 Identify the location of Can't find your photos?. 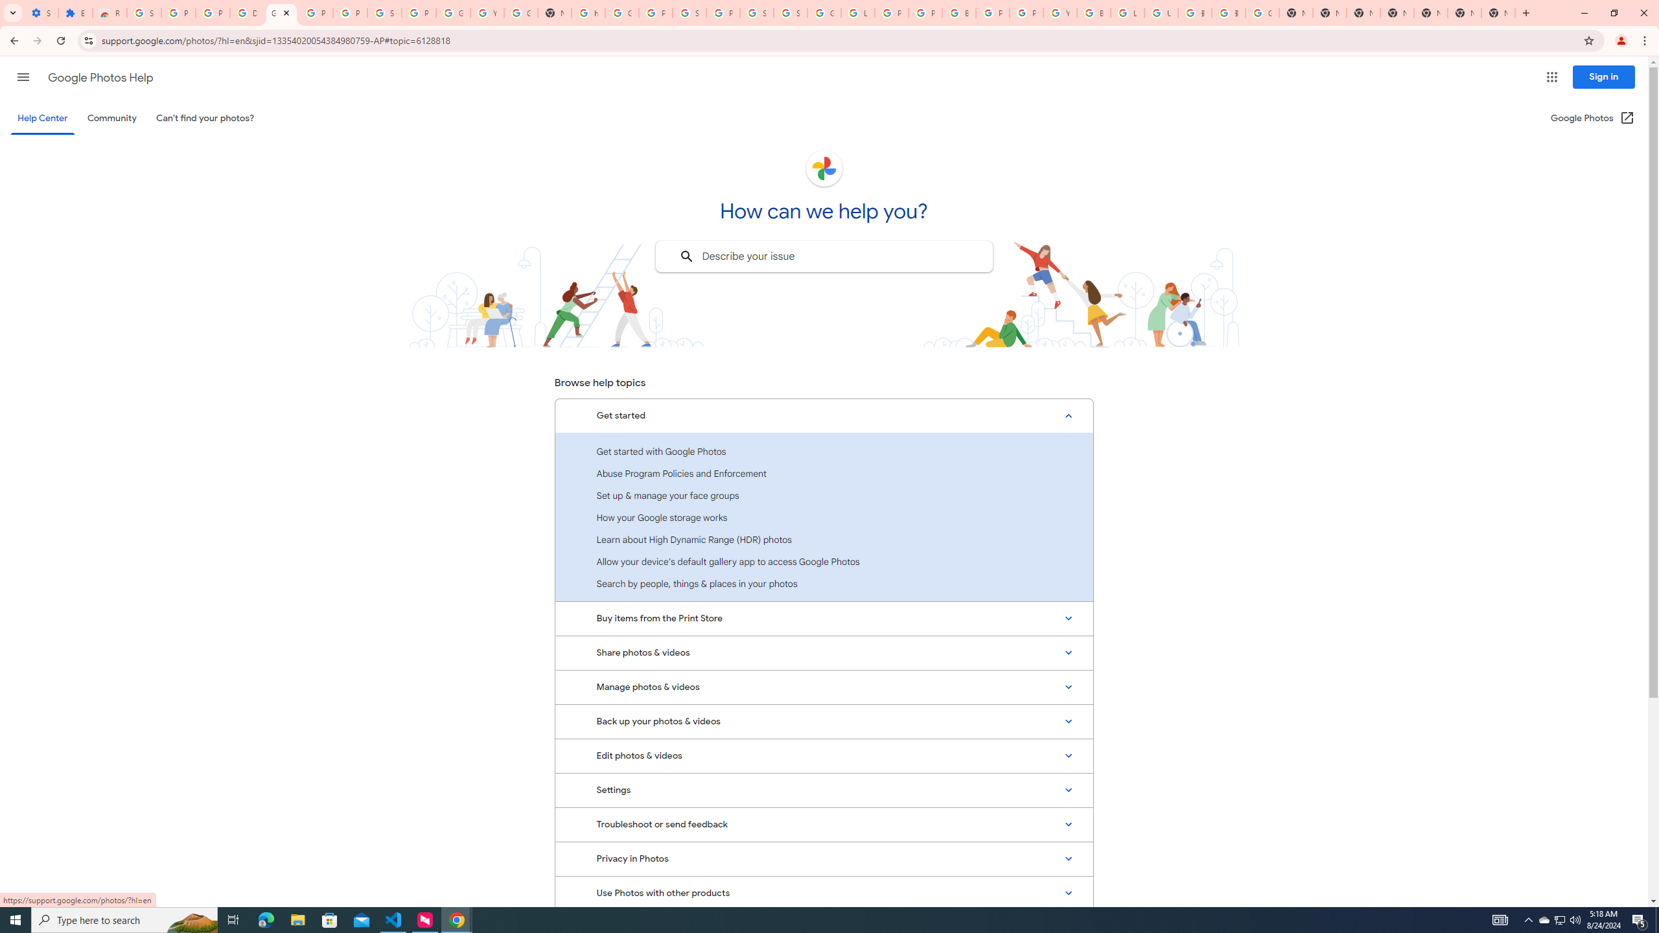
(205, 118).